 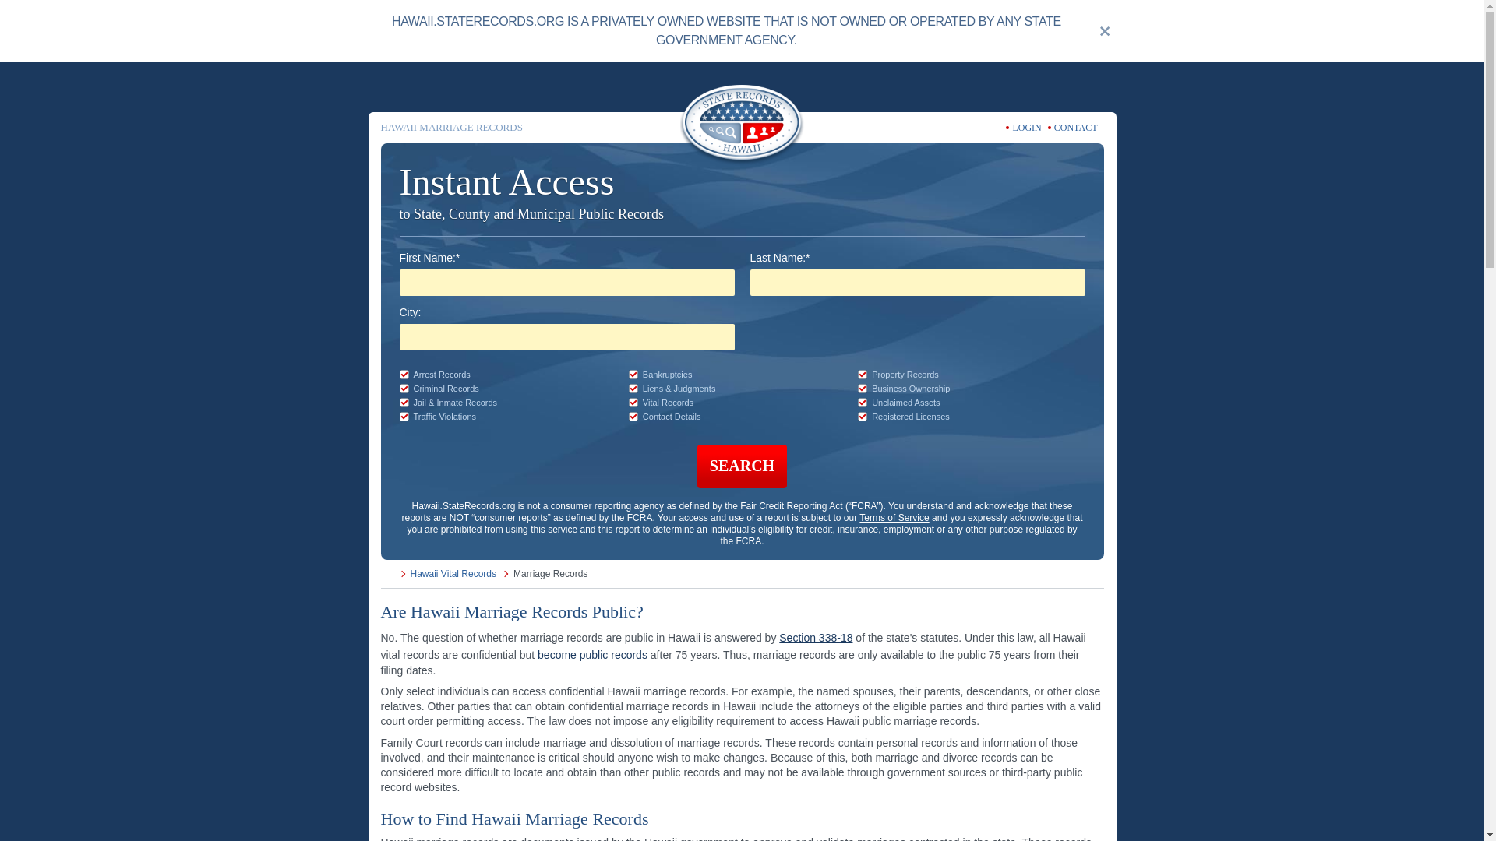 What do you see at coordinates (894, 517) in the screenshot?
I see `Terms of Service` at bounding box center [894, 517].